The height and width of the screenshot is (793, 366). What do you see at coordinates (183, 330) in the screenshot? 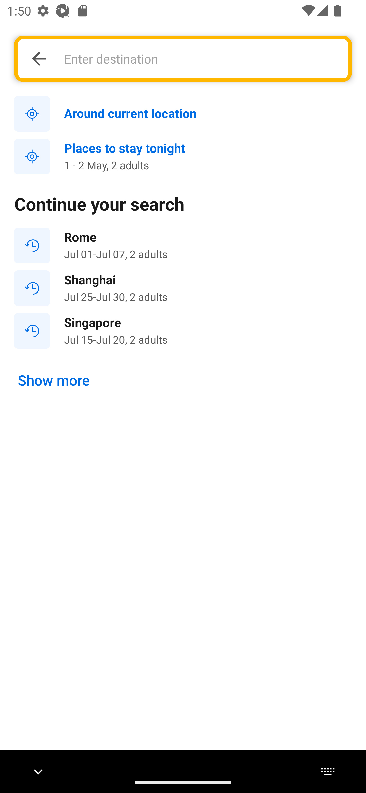
I see `Singapore Jul 15-Jul 20, 2 adults ` at bounding box center [183, 330].